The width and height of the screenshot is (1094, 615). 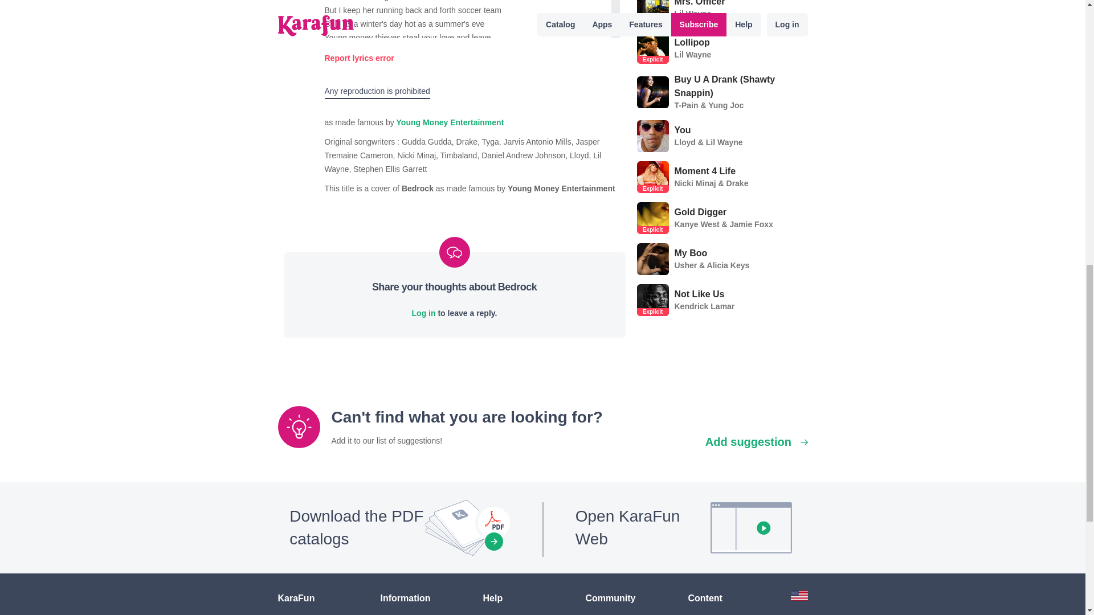 I want to click on Explicit, so click(x=652, y=60).